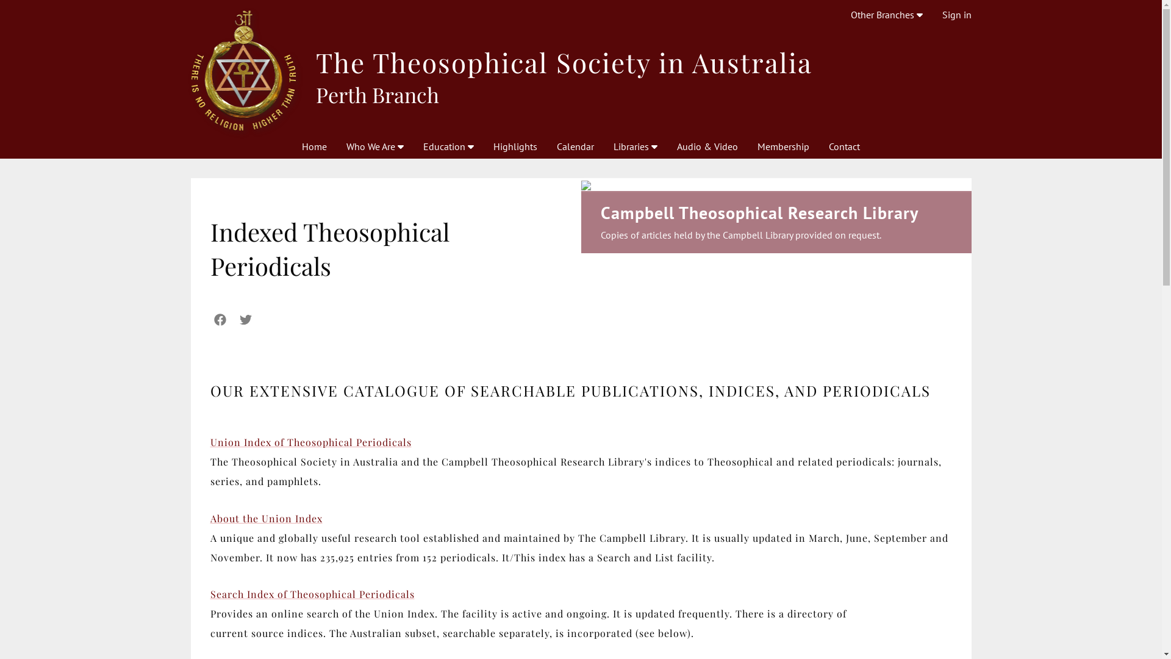  I want to click on Sign in, so click(956, 15).